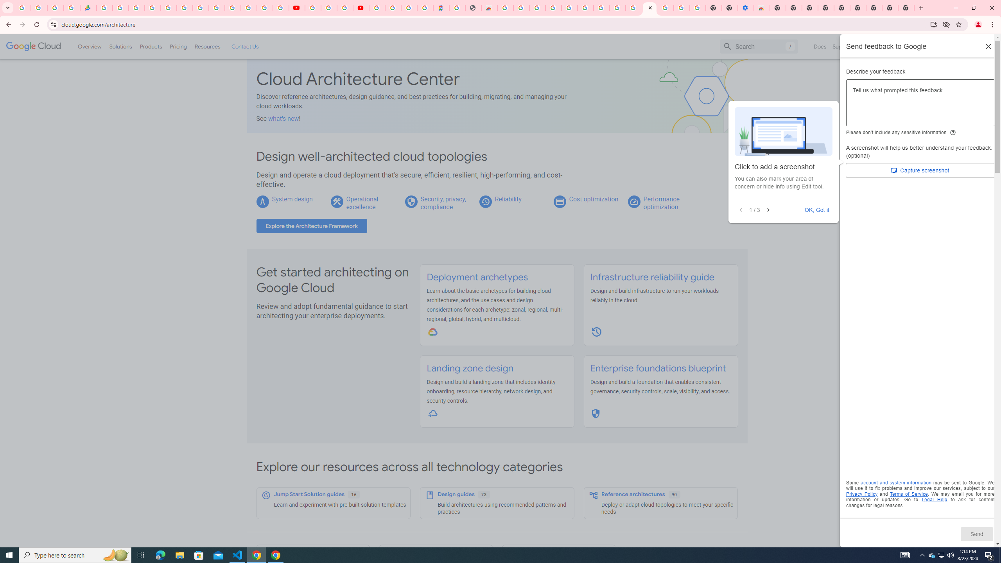 The width and height of the screenshot is (1001, 563). Describe the element at coordinates (934, 500) in the screenshot. I see `Opens in a new tab. Legal Help` at that location.